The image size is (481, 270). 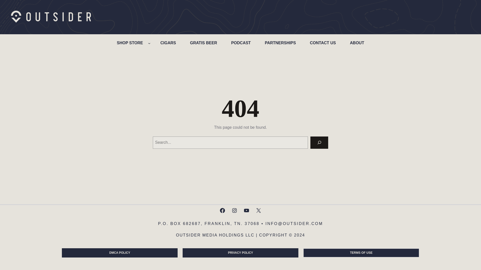 What do you see at coordinates (203, 43) in the screenshot?
I see `GRATIS BEER` at bounding box center [203, 43].